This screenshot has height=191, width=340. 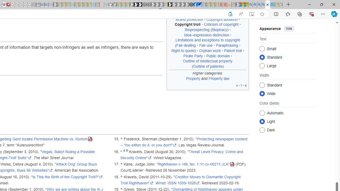 I want to click on "Threat Level Privacy, Crime and Security Online", so click(x=182, y=155).